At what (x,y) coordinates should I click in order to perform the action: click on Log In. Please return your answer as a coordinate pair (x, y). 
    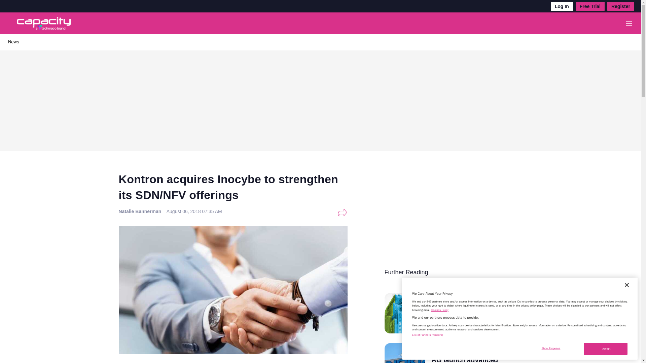
    Looking at the image, I should click on (562, 6).